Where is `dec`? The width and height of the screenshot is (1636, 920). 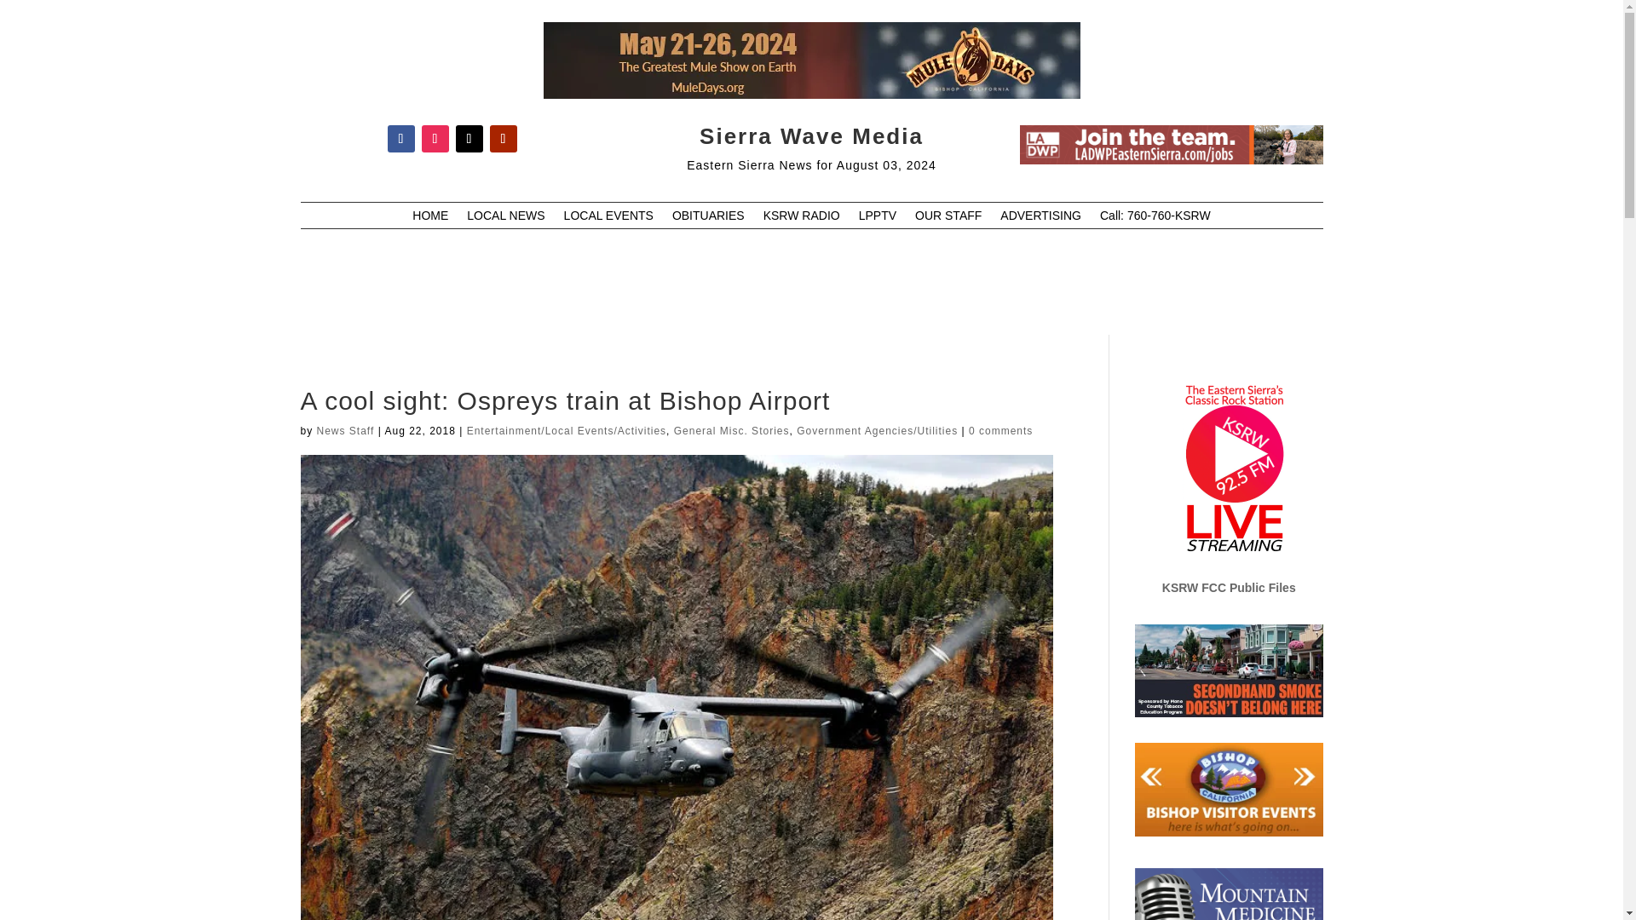 dec is located at coordinates (1171, 145).